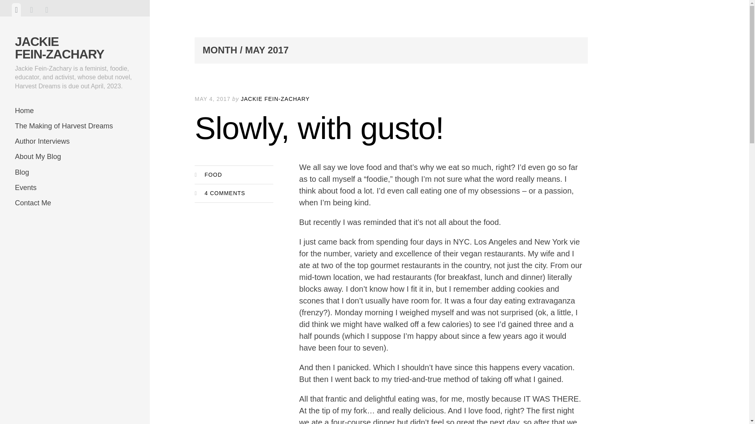 The image size is (755, 424). I want to click on Blog, so click(75, 173).